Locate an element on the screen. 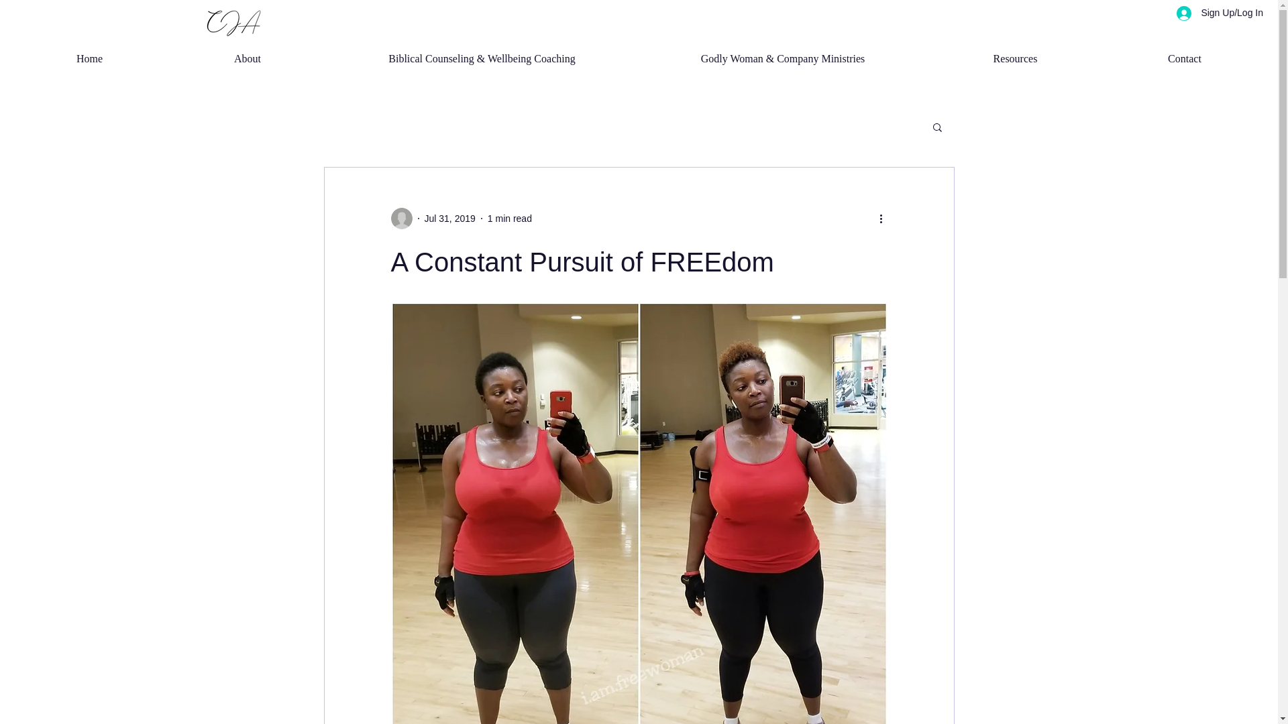  Home is located at coordinates (89, 59).